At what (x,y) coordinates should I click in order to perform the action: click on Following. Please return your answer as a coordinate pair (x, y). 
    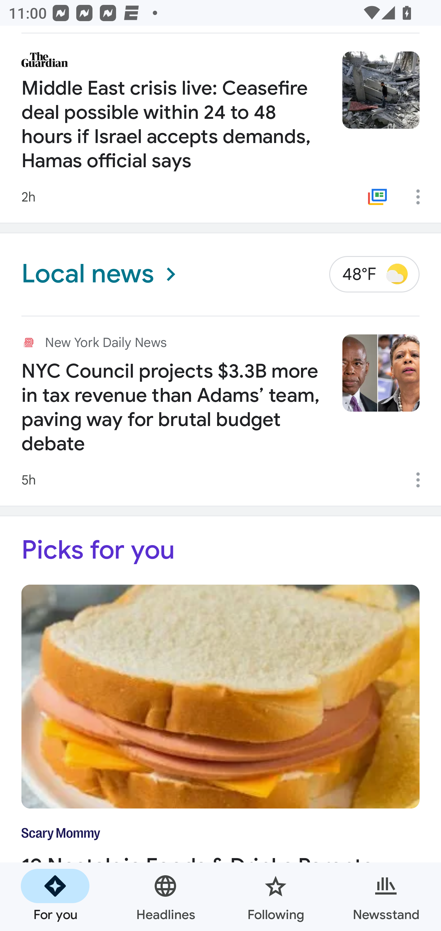
    Looking at the image, I should click on (276, 897).